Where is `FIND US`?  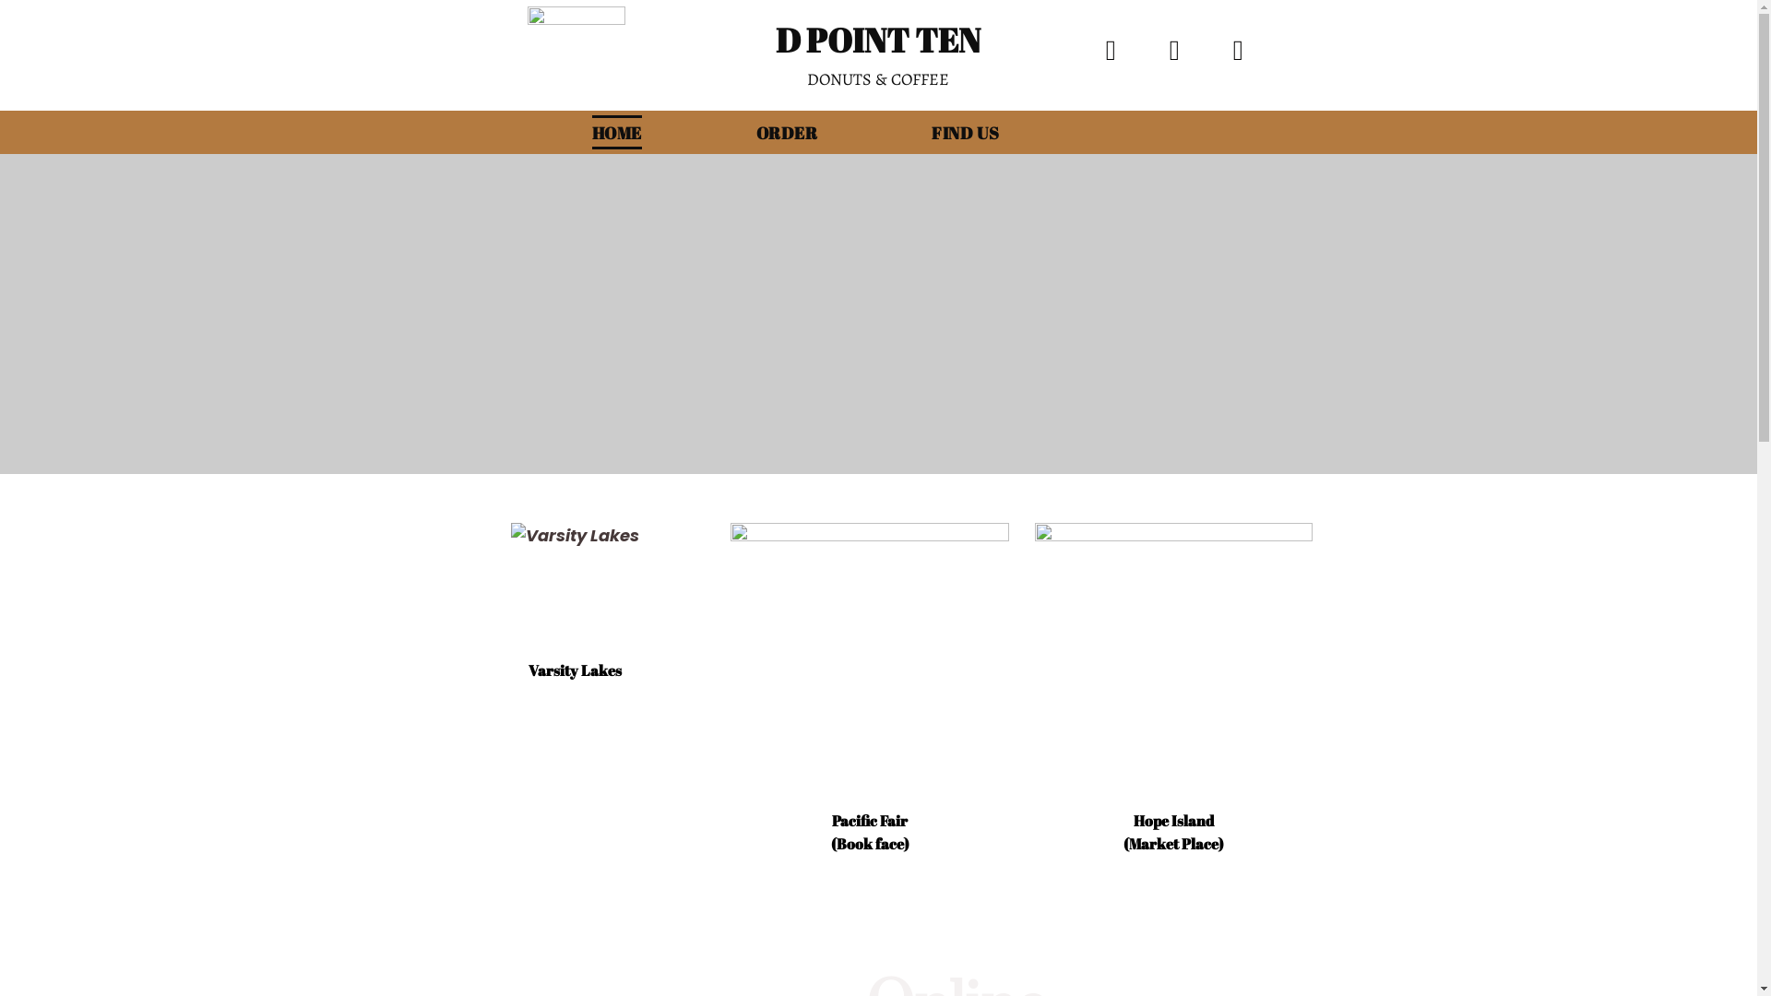
FIND US is located at coordinates (908, 133).